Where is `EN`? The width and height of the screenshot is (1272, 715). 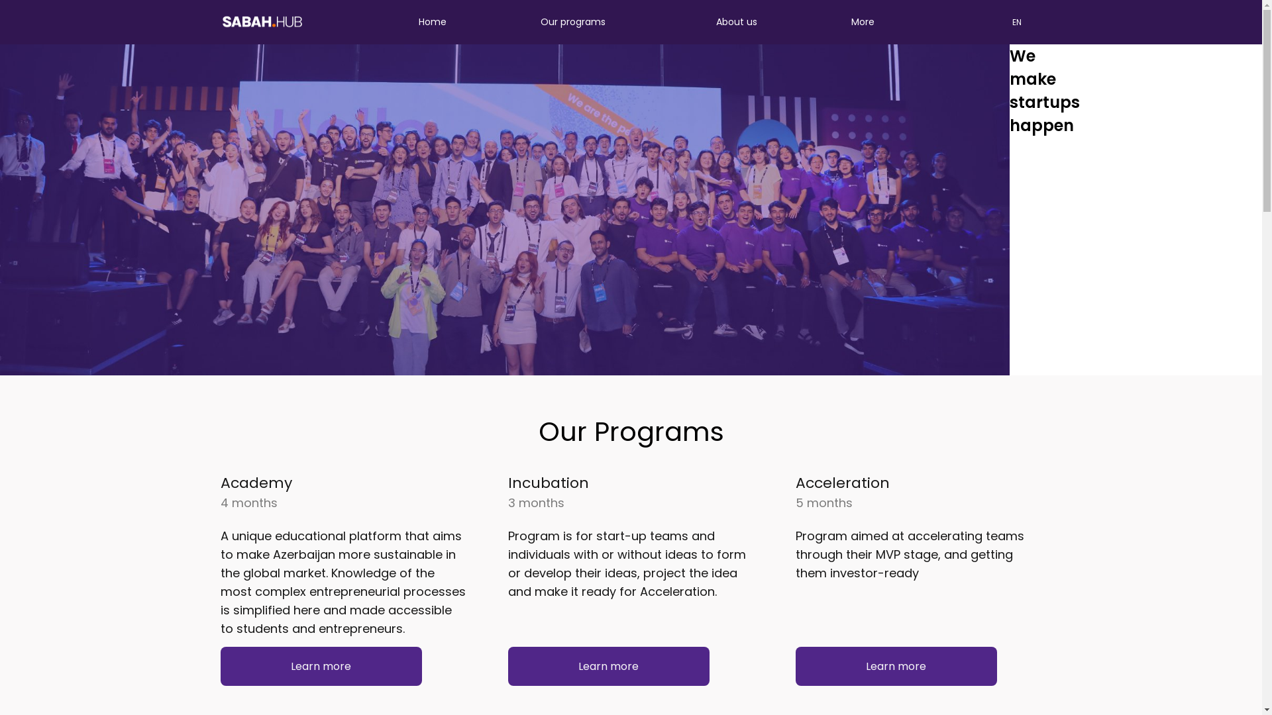
EN is located at coordinates (1017, 22).